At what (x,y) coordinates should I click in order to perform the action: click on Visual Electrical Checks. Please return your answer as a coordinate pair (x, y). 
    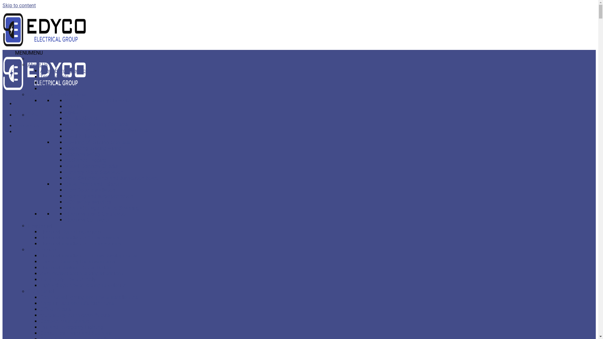
    Looking at the image, I should click on (92, 166).